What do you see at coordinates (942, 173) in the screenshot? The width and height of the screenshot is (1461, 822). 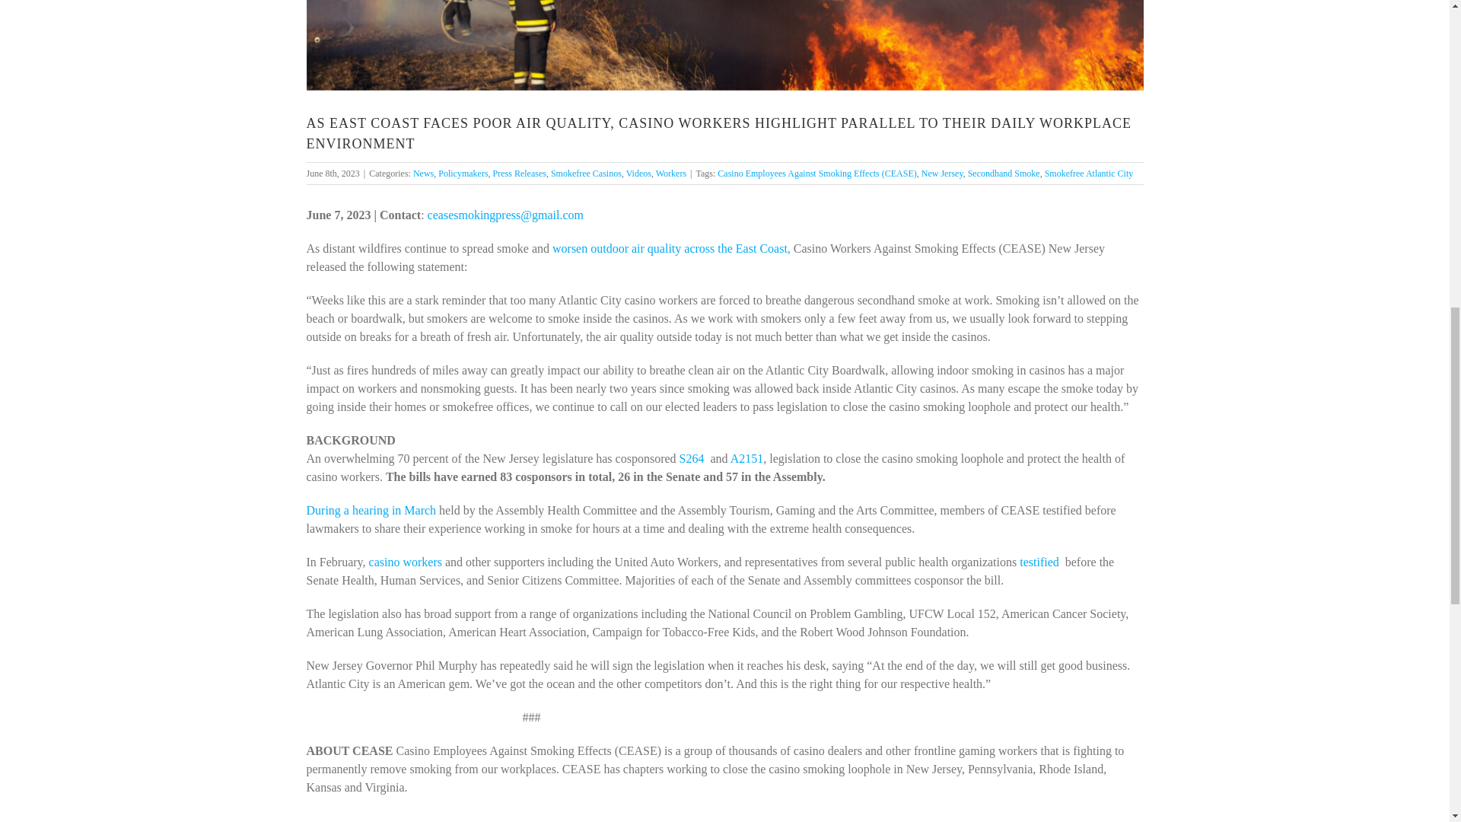 I see `New Jersey` at bounding box center [942, 173].